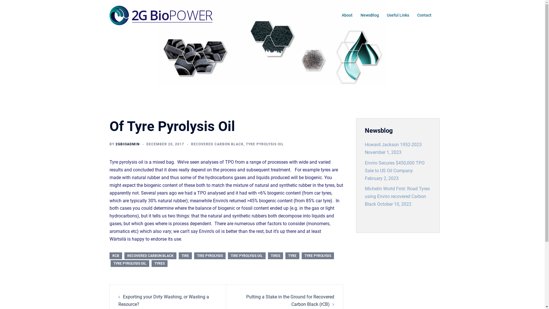  What do you see at coordinates (246, 256) in the screenshot?
I see `TIRE PYROLYSIS OIL` at bounding box center [246, 256].